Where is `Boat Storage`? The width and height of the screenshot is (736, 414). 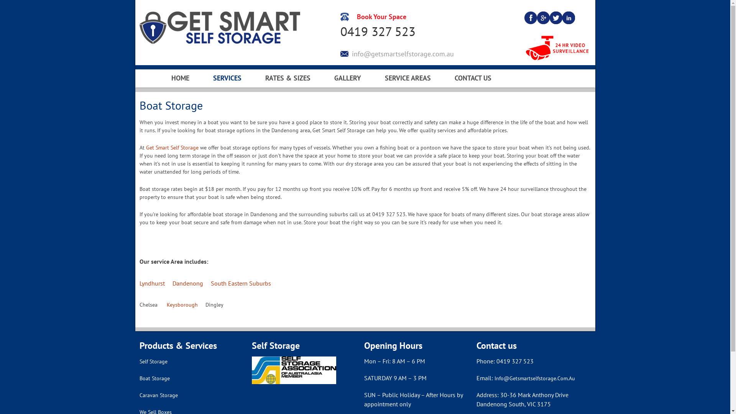
Boat Storage is located at coordinates (155, 378).